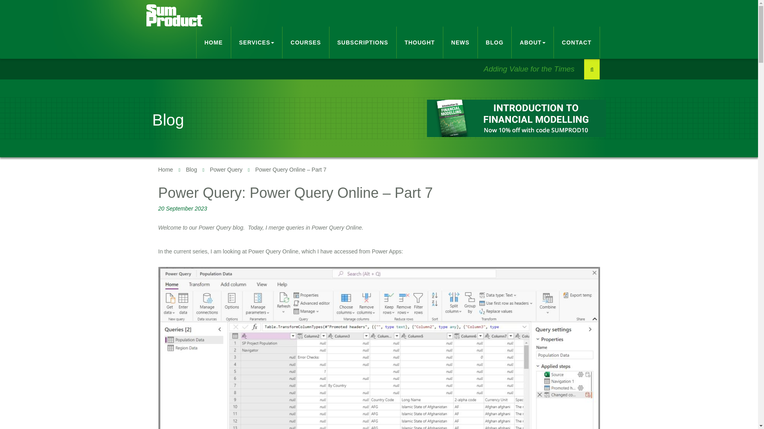  Describe the element at coordinates (363, 42) in the screenshot. I see `SUBSCRIPTIONS` at that location.